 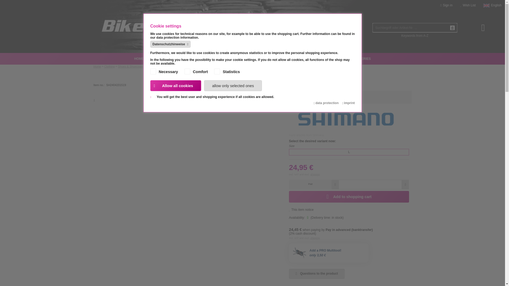 I want to click on BICYCLES, so click(x=160, y=59).